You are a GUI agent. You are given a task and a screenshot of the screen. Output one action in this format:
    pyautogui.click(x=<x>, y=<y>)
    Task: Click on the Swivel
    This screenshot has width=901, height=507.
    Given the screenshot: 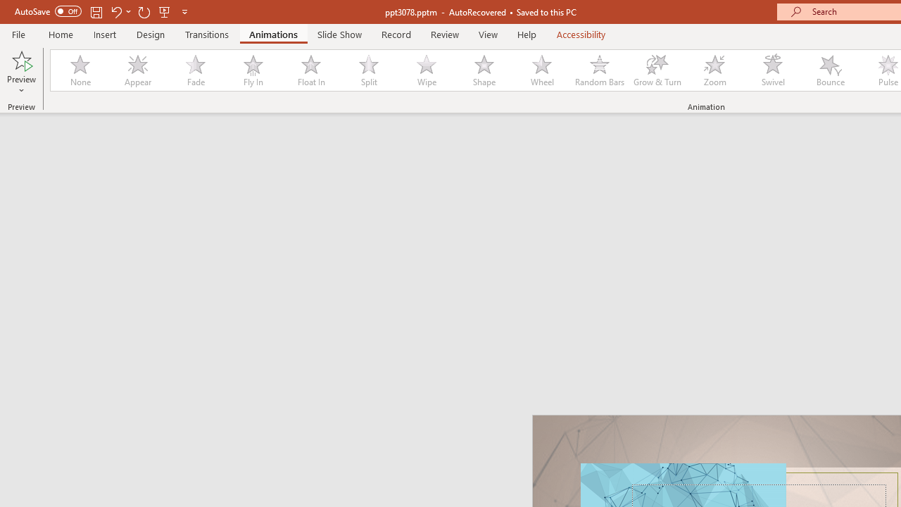 What is the action you would take?
    pyautogui.click(x=773, y=70)
    